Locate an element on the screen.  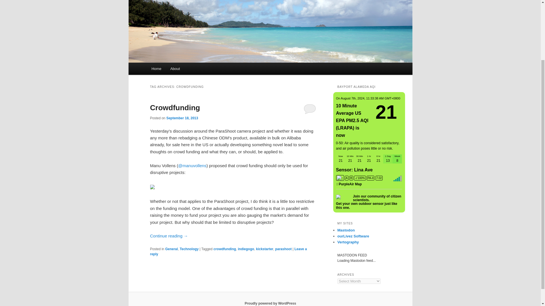
Semantic Personal Publishing Platform is located at coordinates (270, 303).